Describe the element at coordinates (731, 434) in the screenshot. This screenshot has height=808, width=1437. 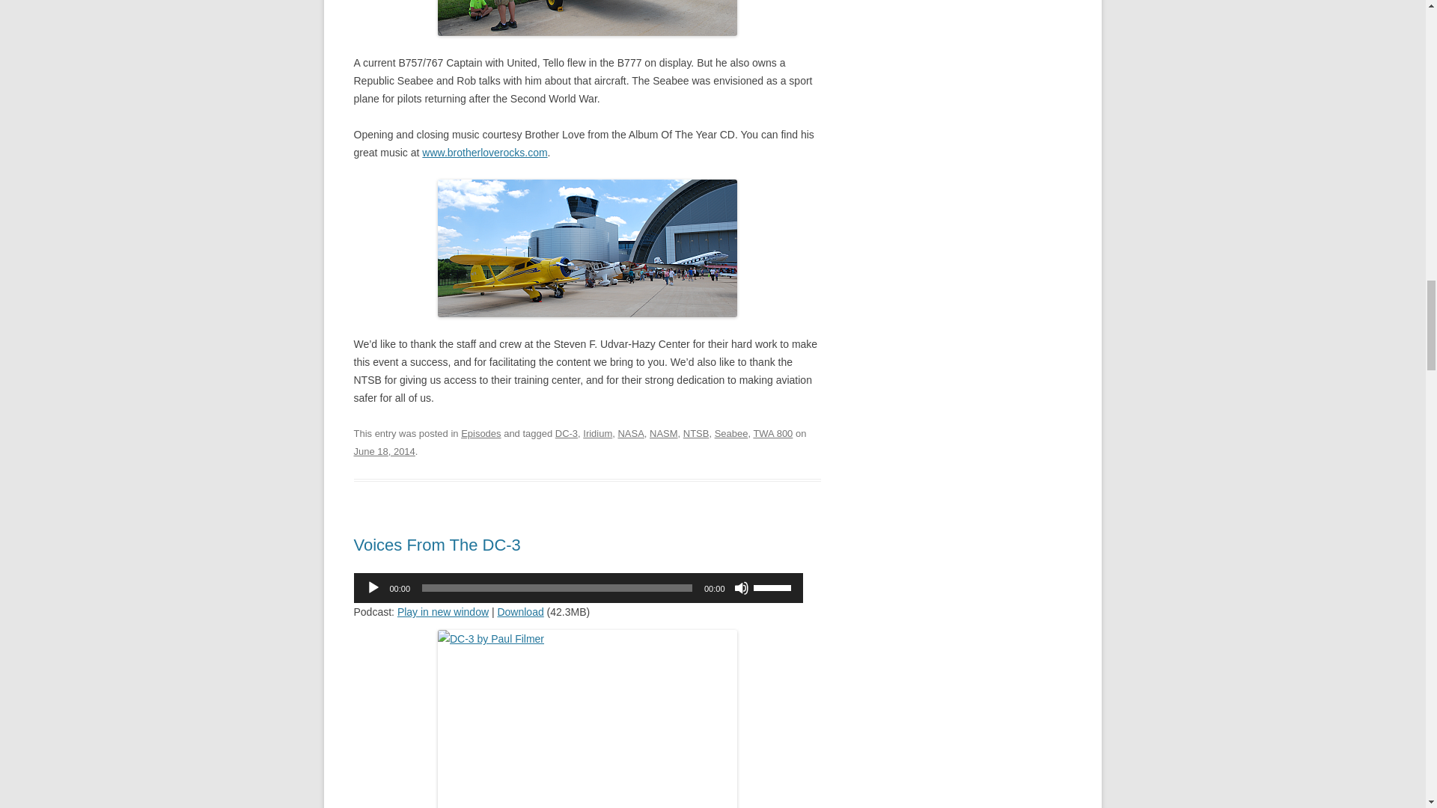
I see `Seabee` at that location.